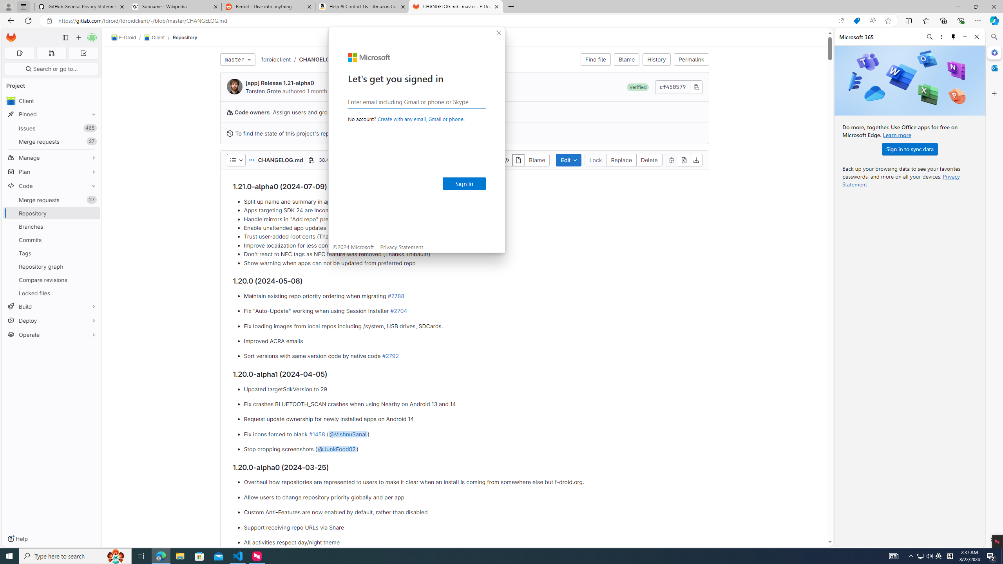 The image size is (1003, 564). Describe the element at coordinates (52, 128) in the screenshot. I see `Issues465` at that location.